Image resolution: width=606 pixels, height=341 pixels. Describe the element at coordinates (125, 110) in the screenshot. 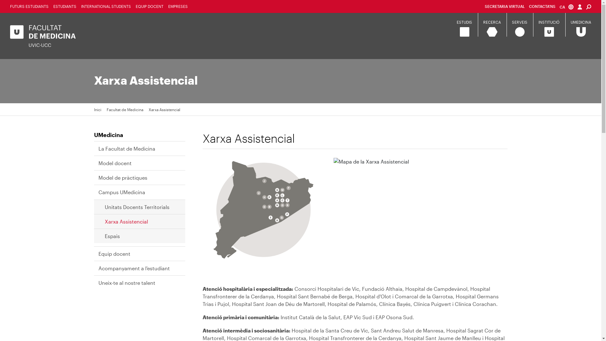

I see `Facultat de Medicina` at that location.